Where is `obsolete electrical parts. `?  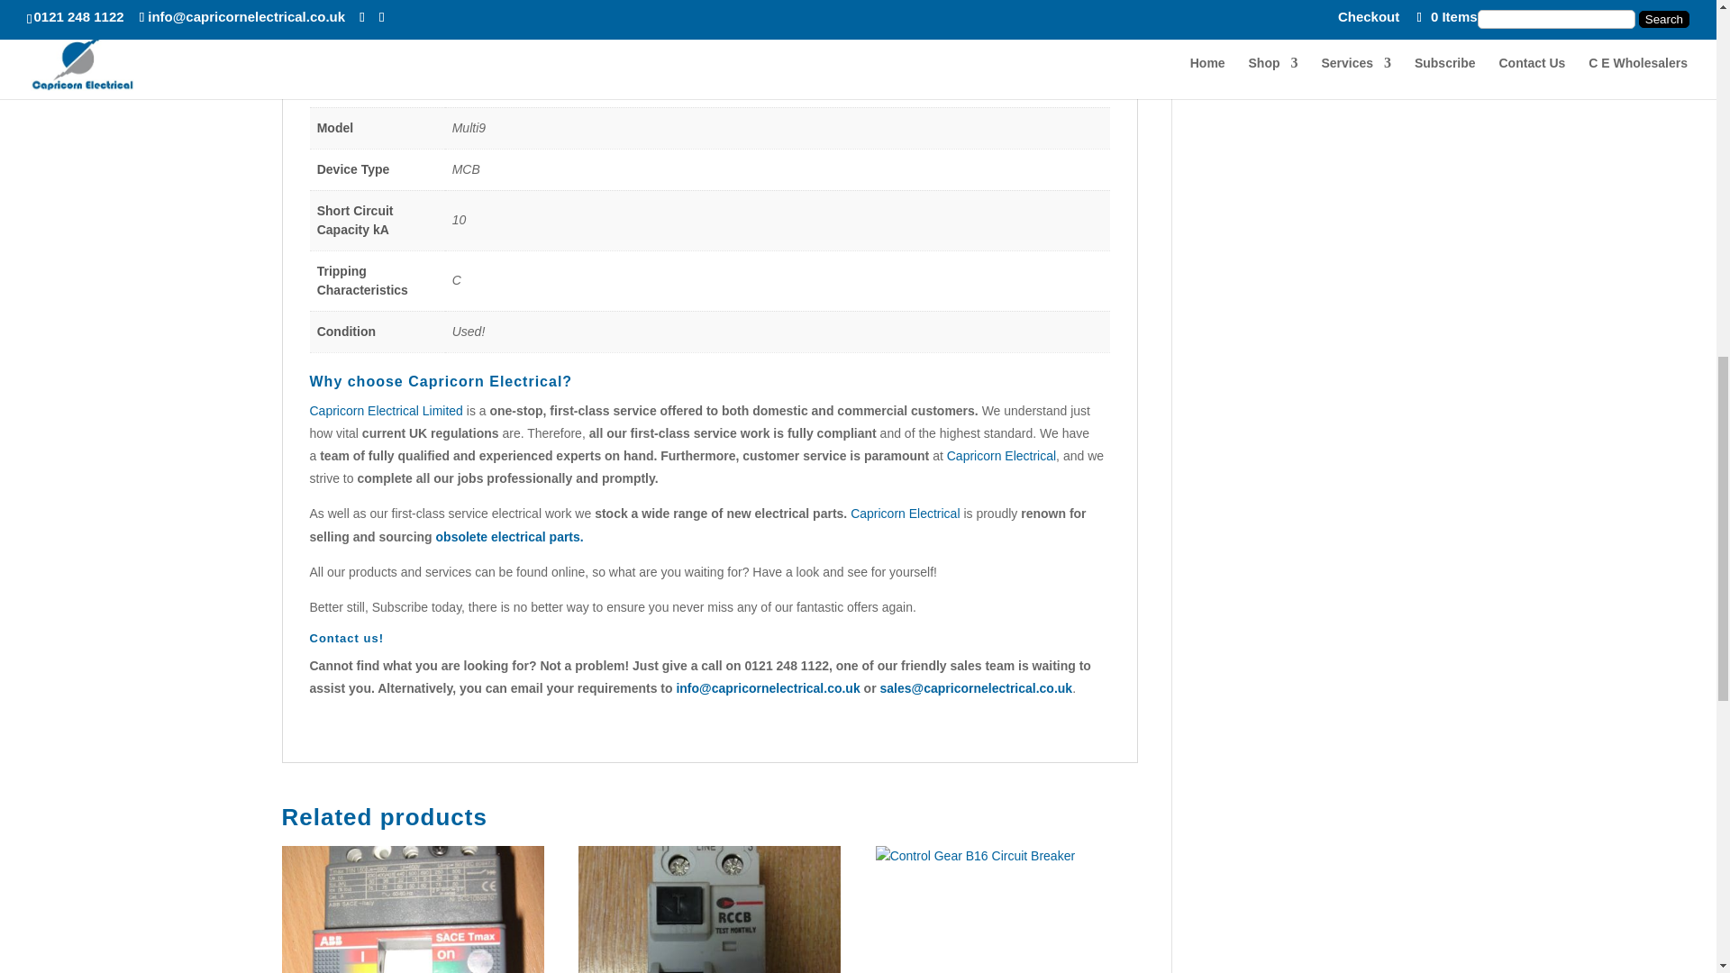 obsolete electrical parts.  is located at coordinates (512, 536).